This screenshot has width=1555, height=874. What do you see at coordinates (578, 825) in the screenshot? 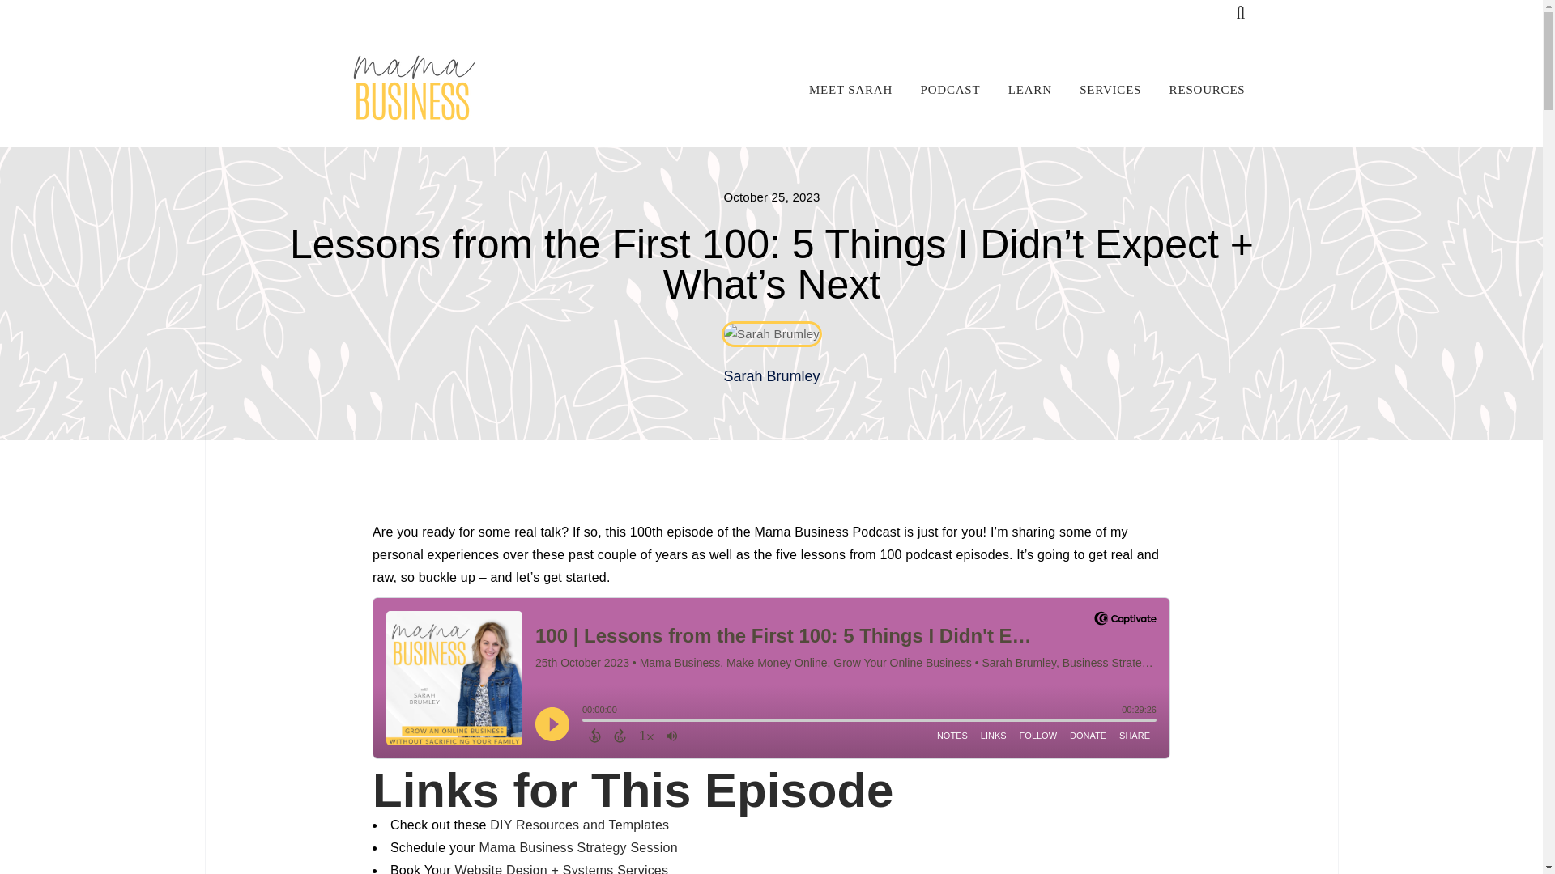
I see `DIY Resources and Templates` at bounding box center [578, 825].